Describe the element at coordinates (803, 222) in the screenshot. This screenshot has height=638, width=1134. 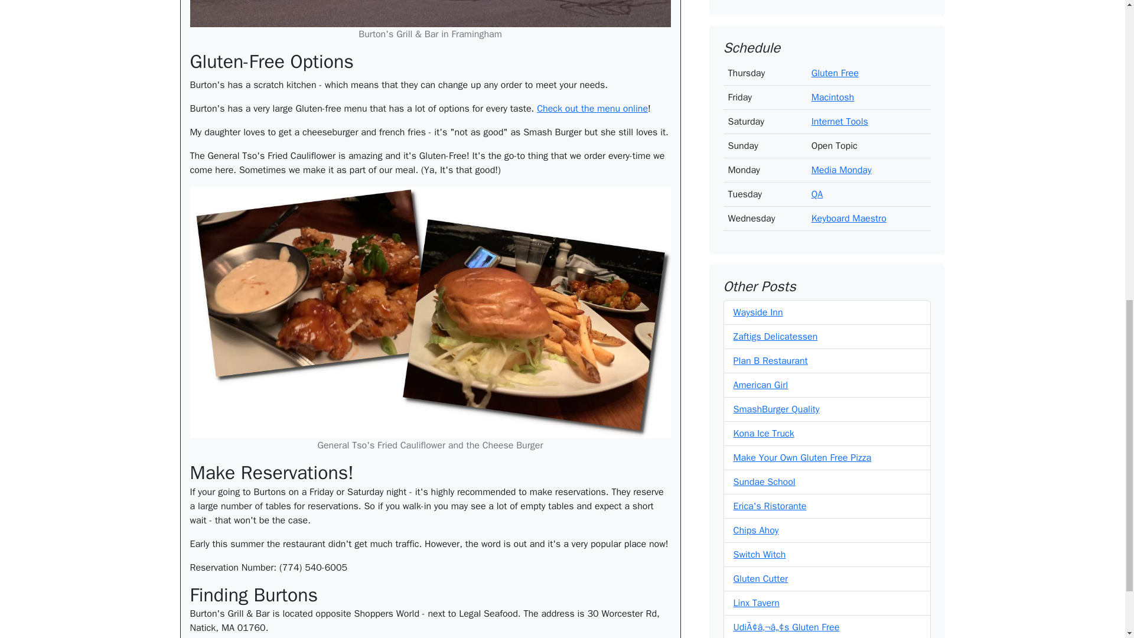
I see `Make Your Own Gluten Free Pizza` at that location.